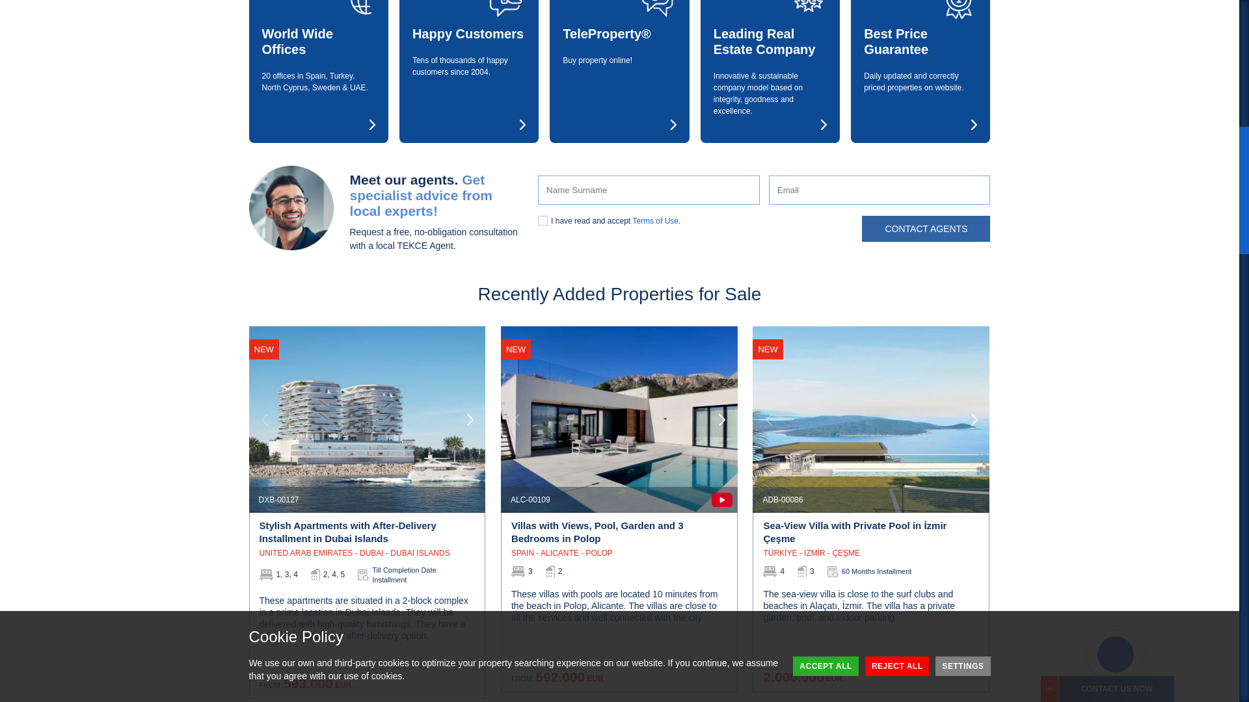  What do you see at coordinates (920, 41) in the screenshot?
I see `Best Price Guarantee` at bounding box center [920, 41].